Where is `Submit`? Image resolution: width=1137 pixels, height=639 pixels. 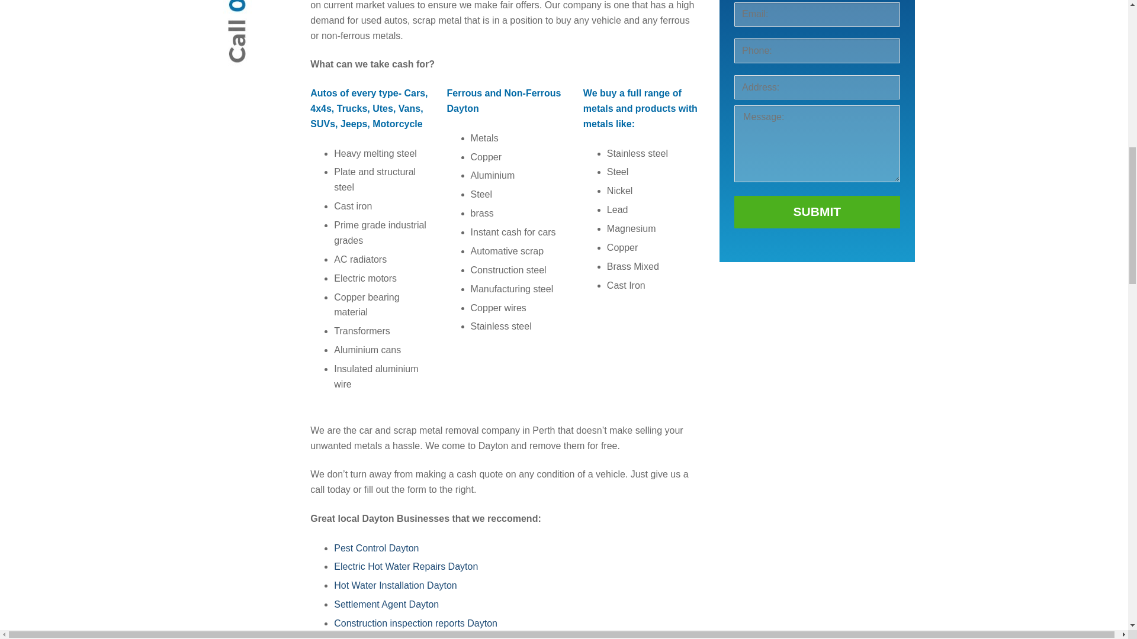
Submit is located at coordinates (817, 212).